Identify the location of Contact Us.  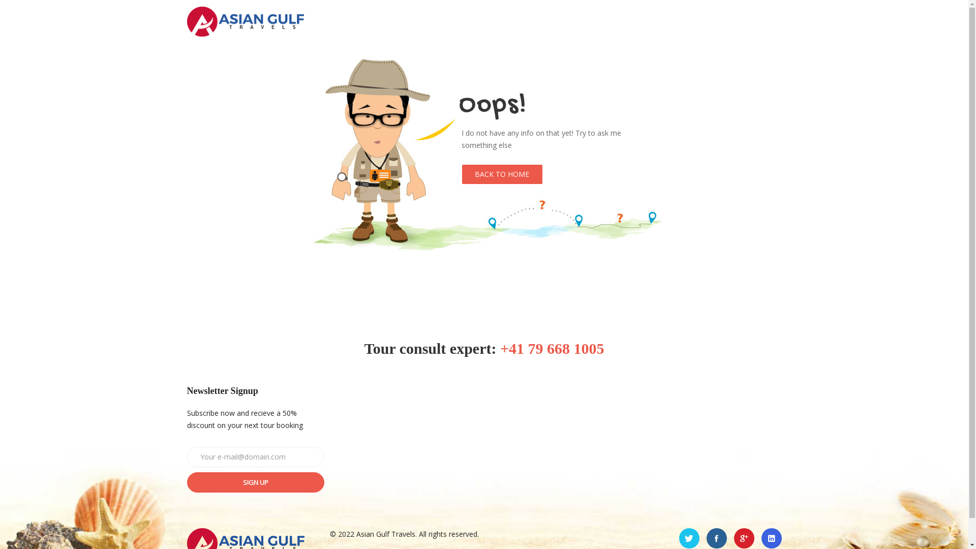
(731, 21).